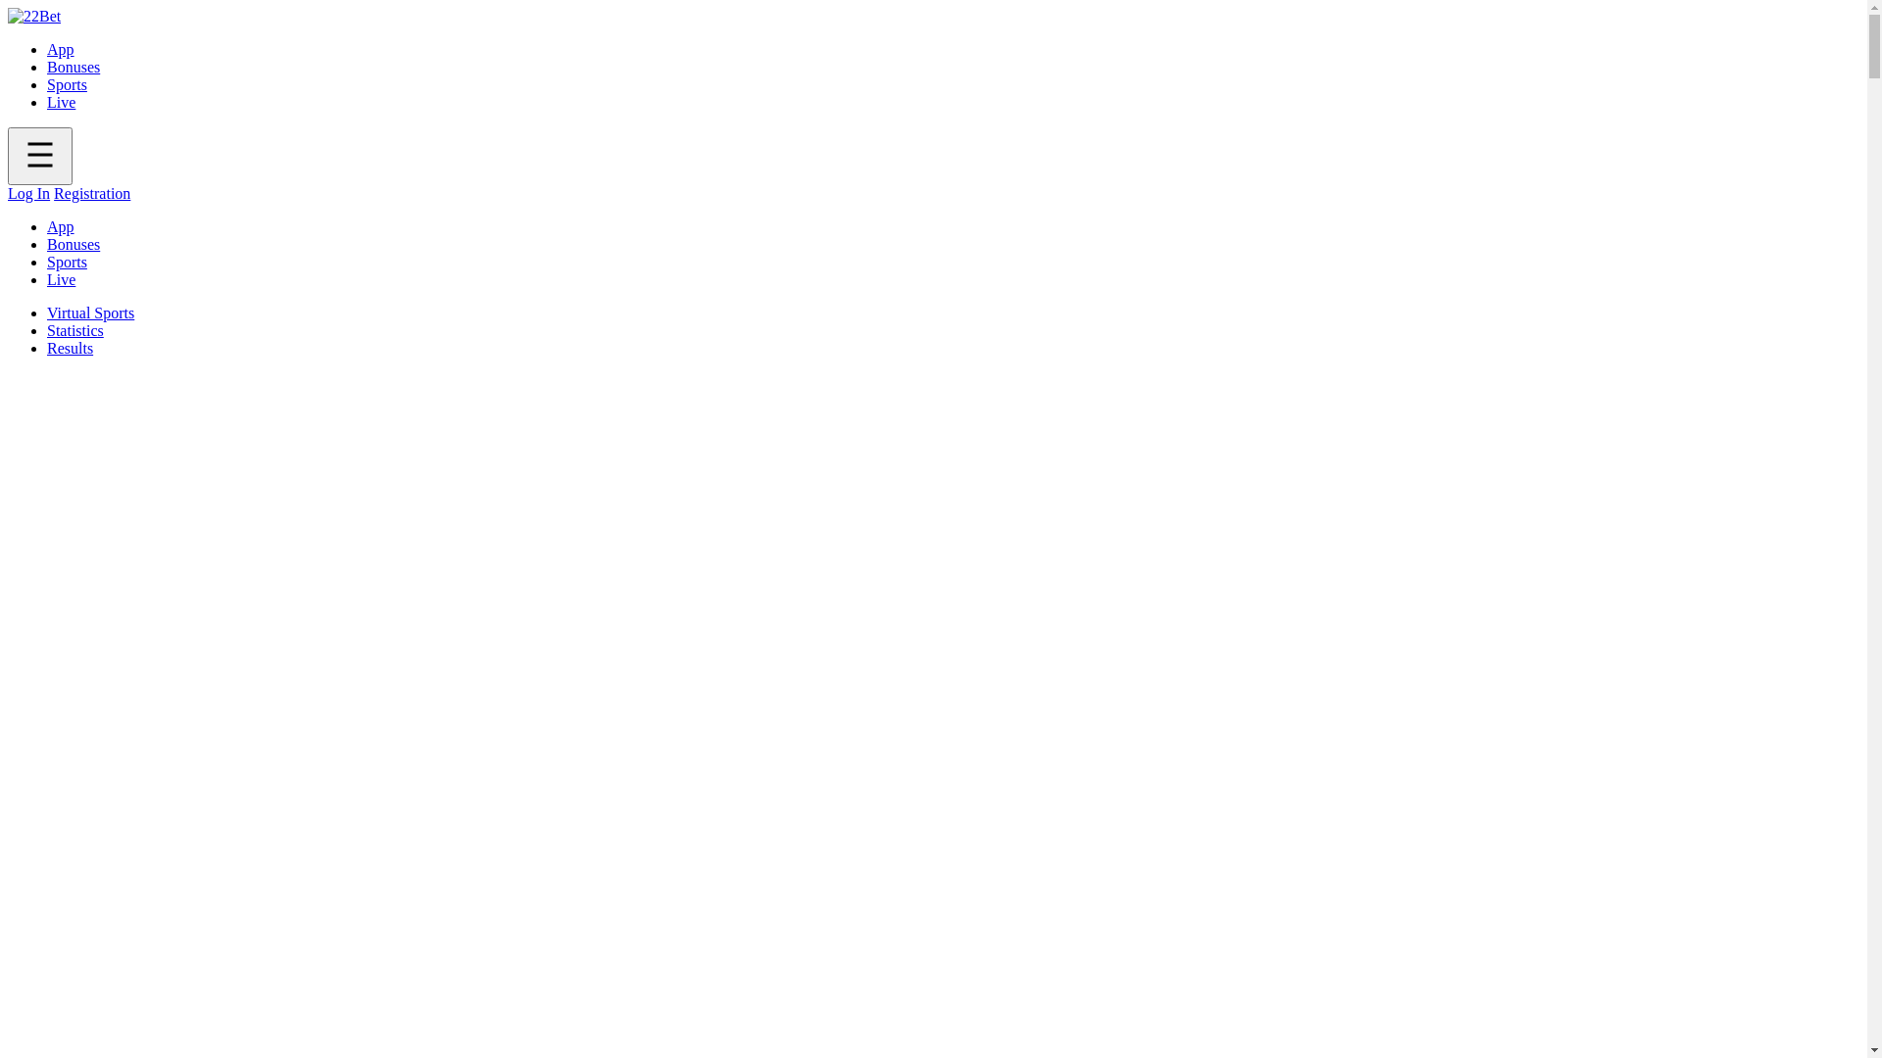 The height and width of the screenshot is (1058, 1882). Describe the element at coordinates (29, 194) in the screenshot. I see `Log In` at that location.